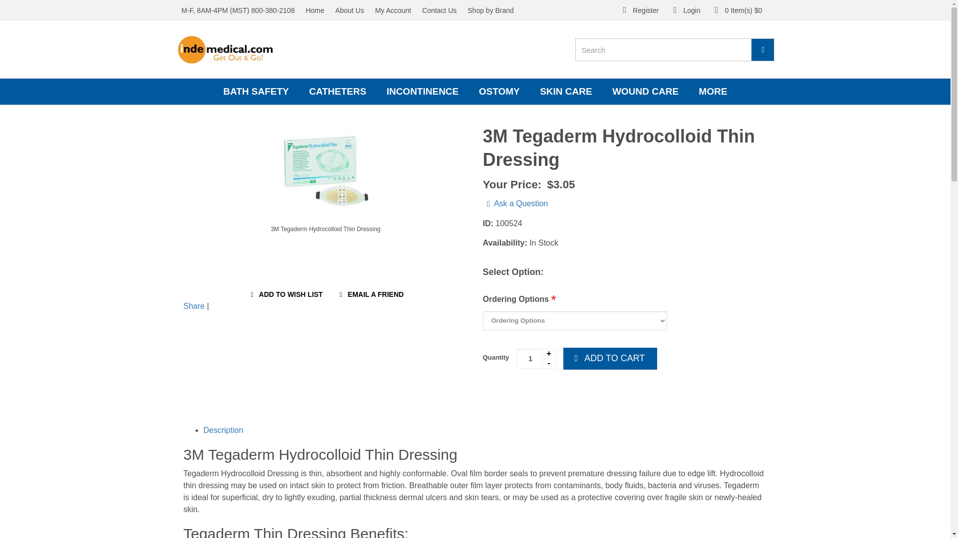 This screenshot has height=538, width=958. Describe the element at coordinates (499, 91) in the screenshot. I see `OSTOMY` at that location.